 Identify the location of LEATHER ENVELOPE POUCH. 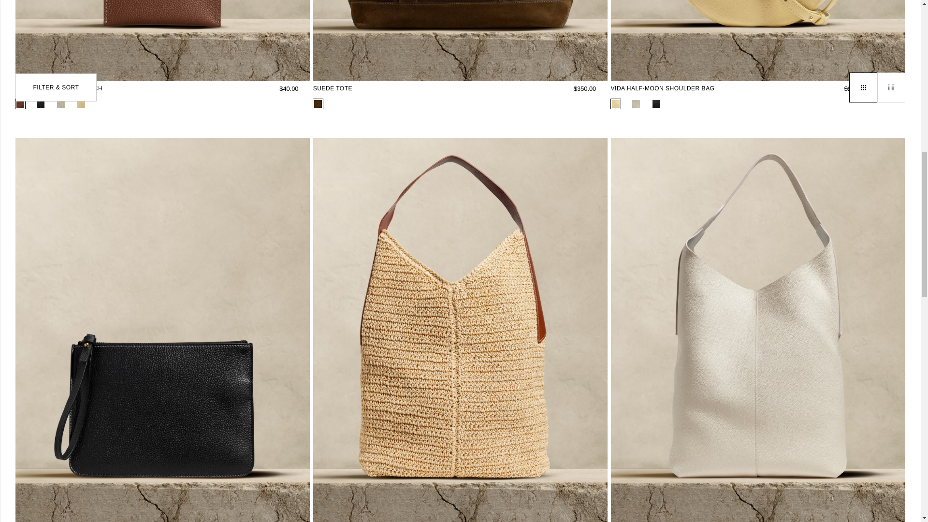
(65, 88).